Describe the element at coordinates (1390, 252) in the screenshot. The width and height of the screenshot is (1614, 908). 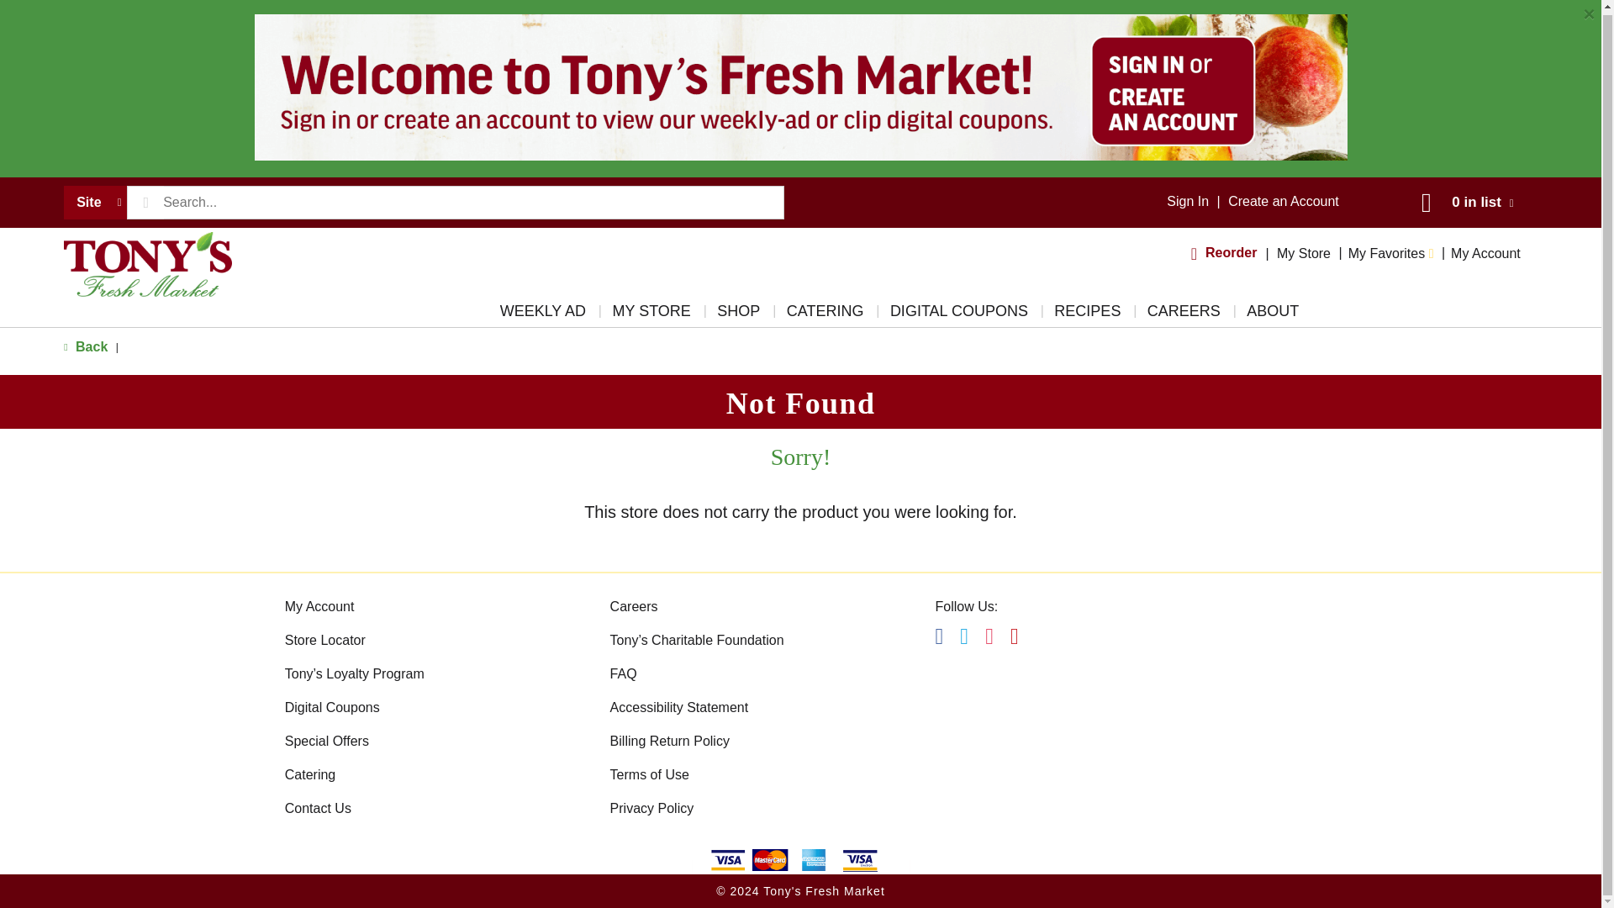
I see `My Favorites ` at that location.